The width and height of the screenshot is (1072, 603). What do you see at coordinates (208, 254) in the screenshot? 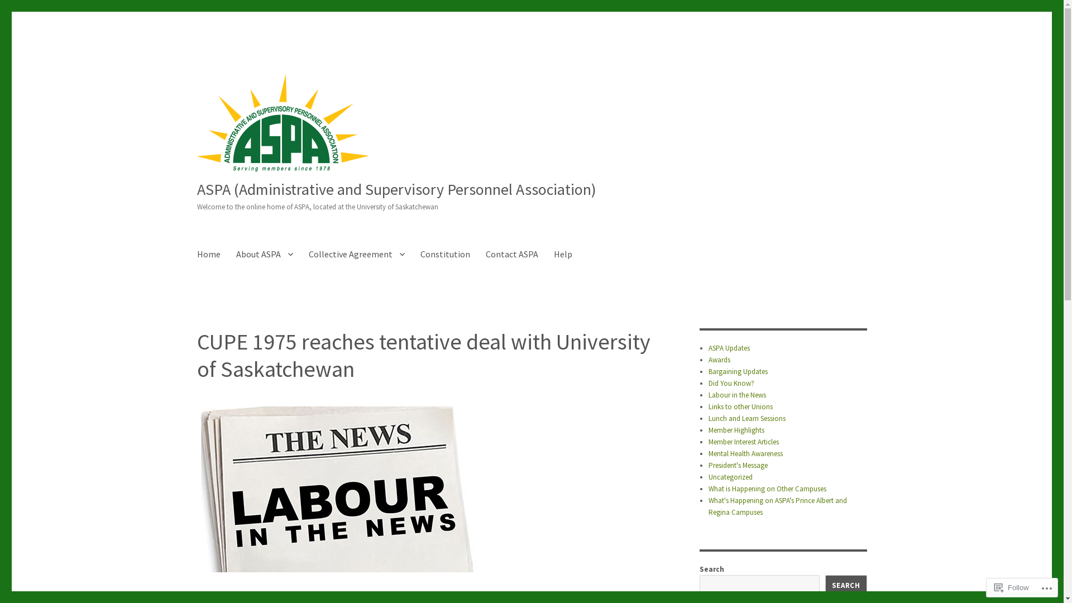
I see `Home` at bounding box center [208, 254].